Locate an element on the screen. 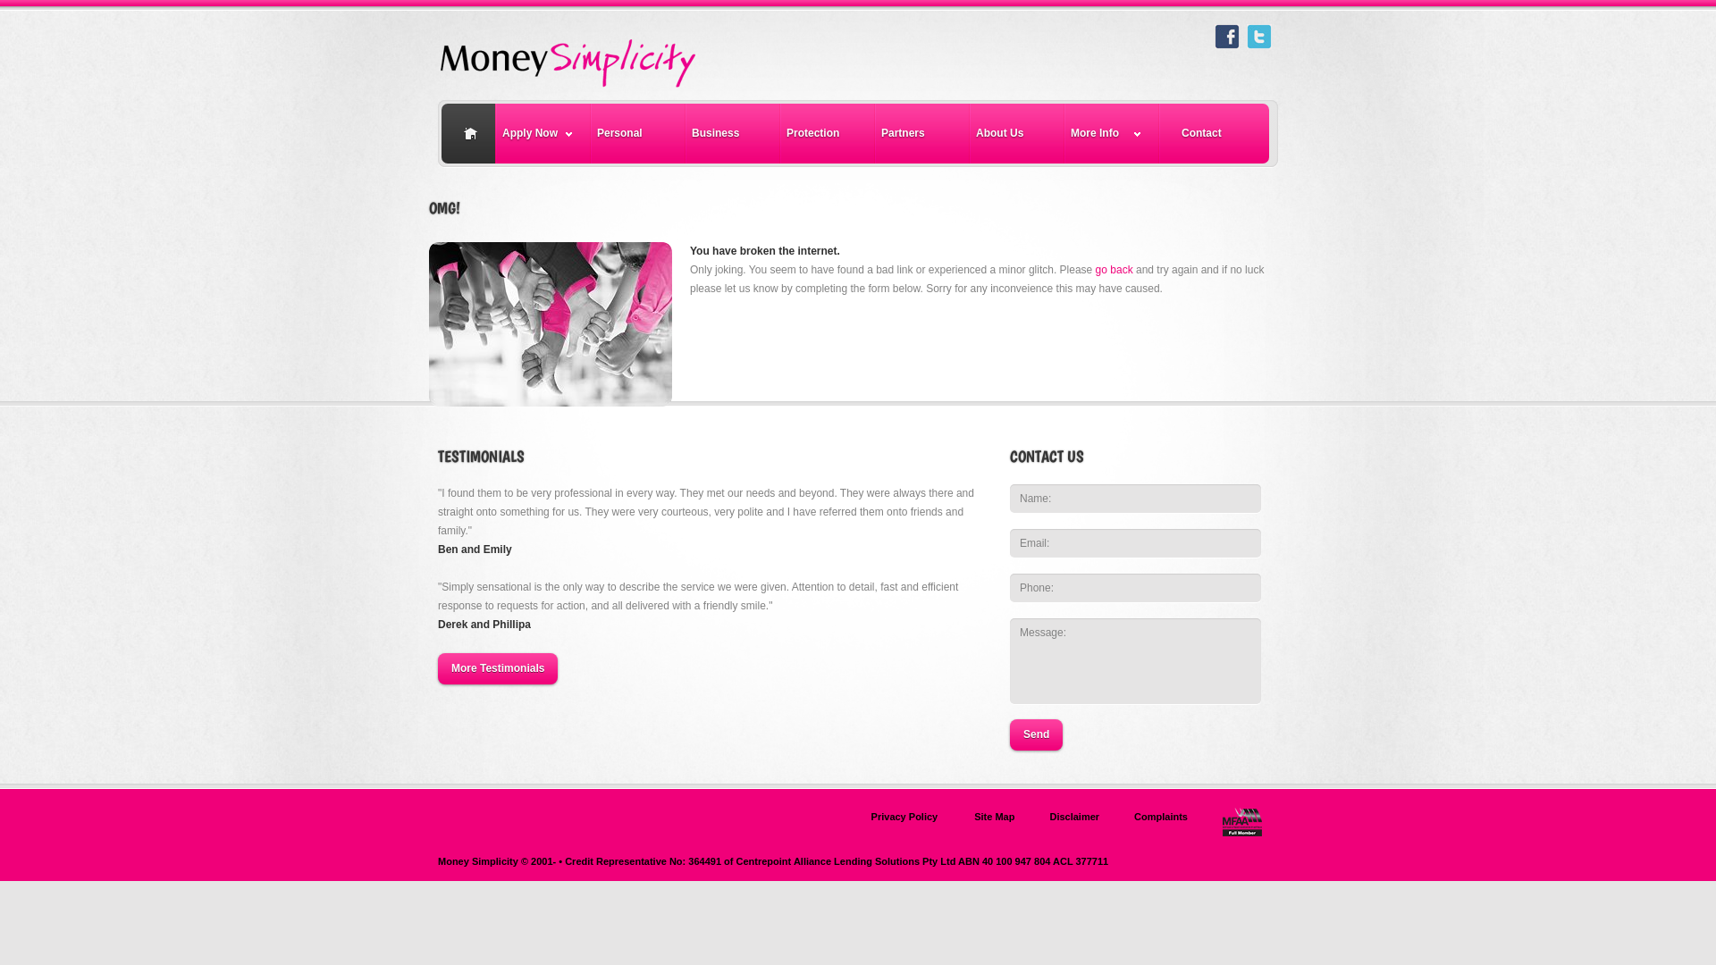 This screenshot has width=1716, height=965. Contact is located at coordinates (1215, 134).